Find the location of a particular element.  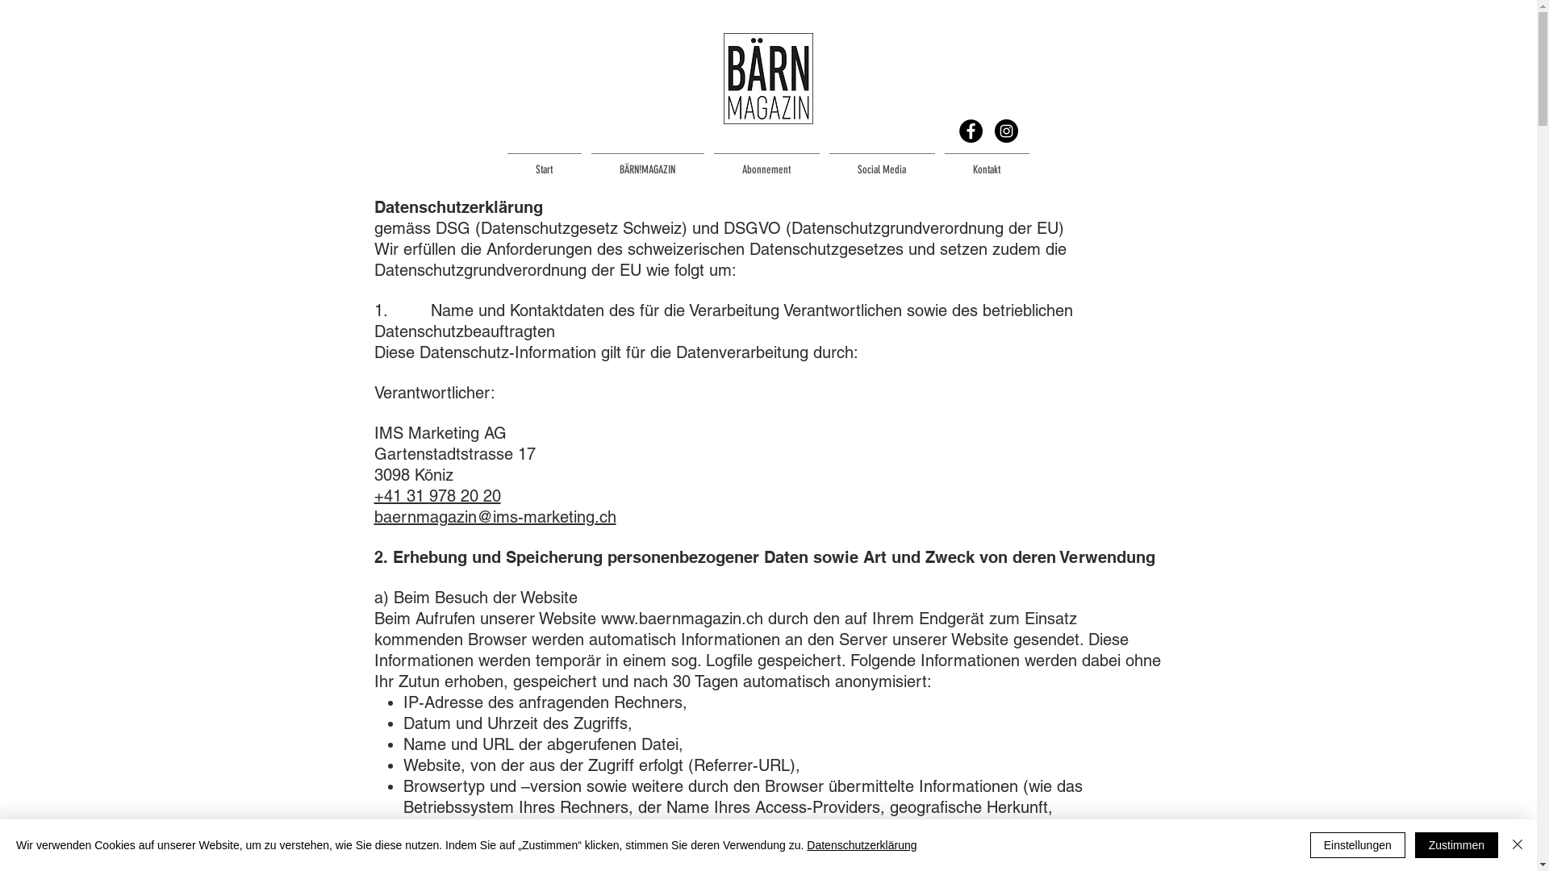

Zustimmen is located at coordinates (1457, 845).